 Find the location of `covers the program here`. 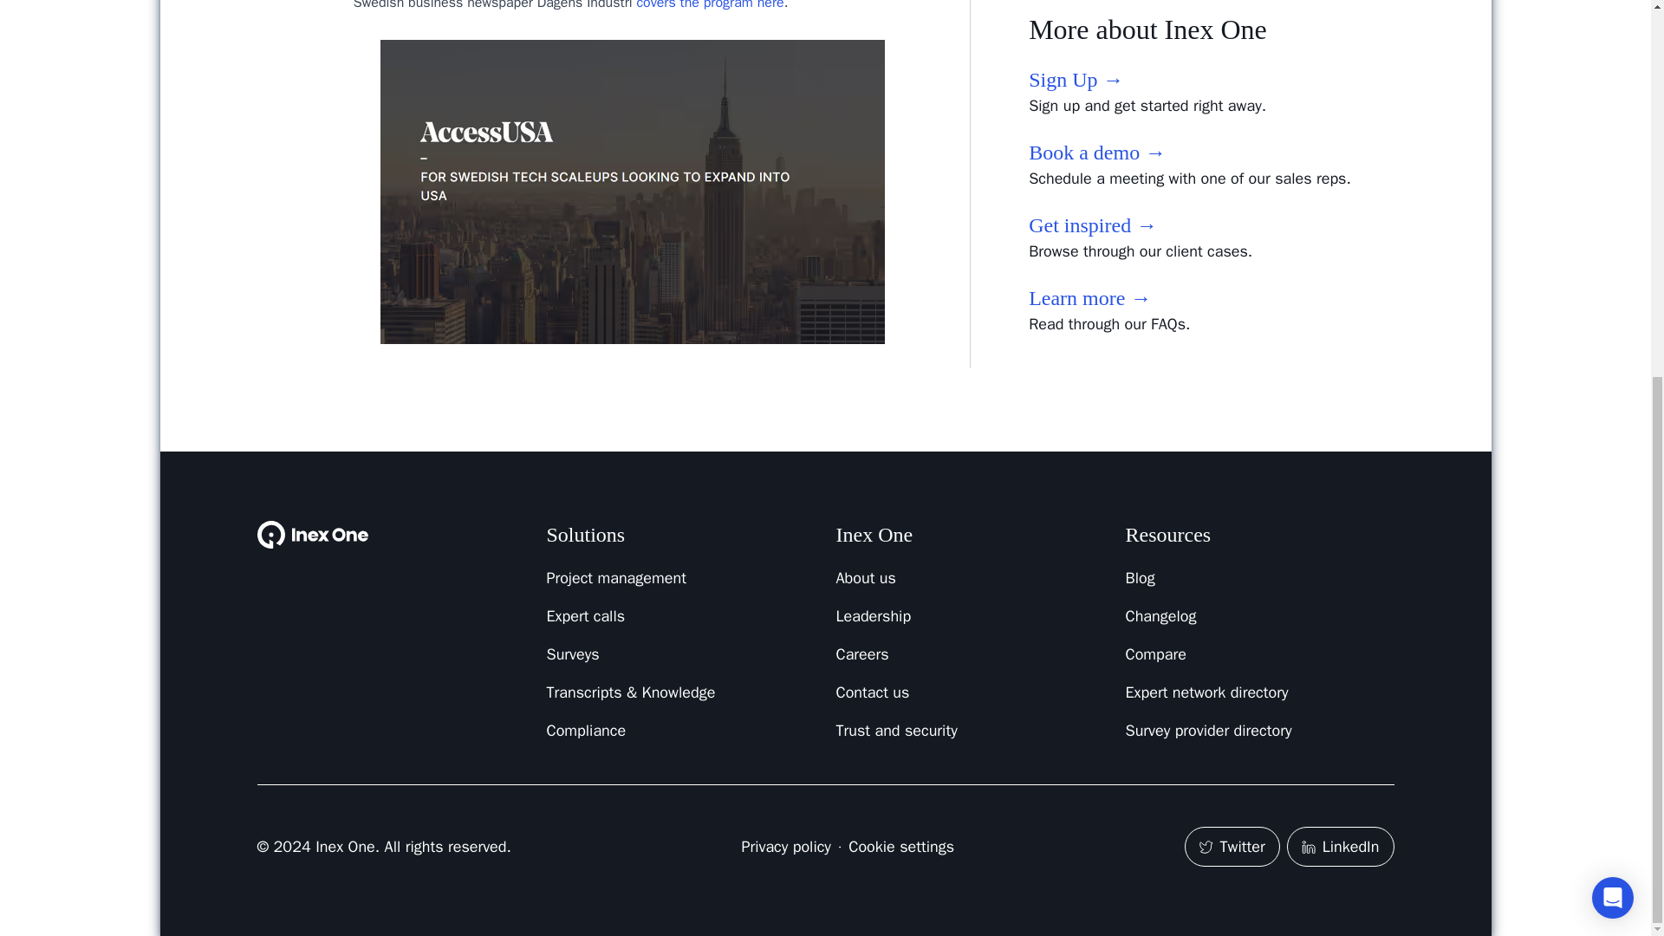

covers the program here is located at coordinates (709, 5).